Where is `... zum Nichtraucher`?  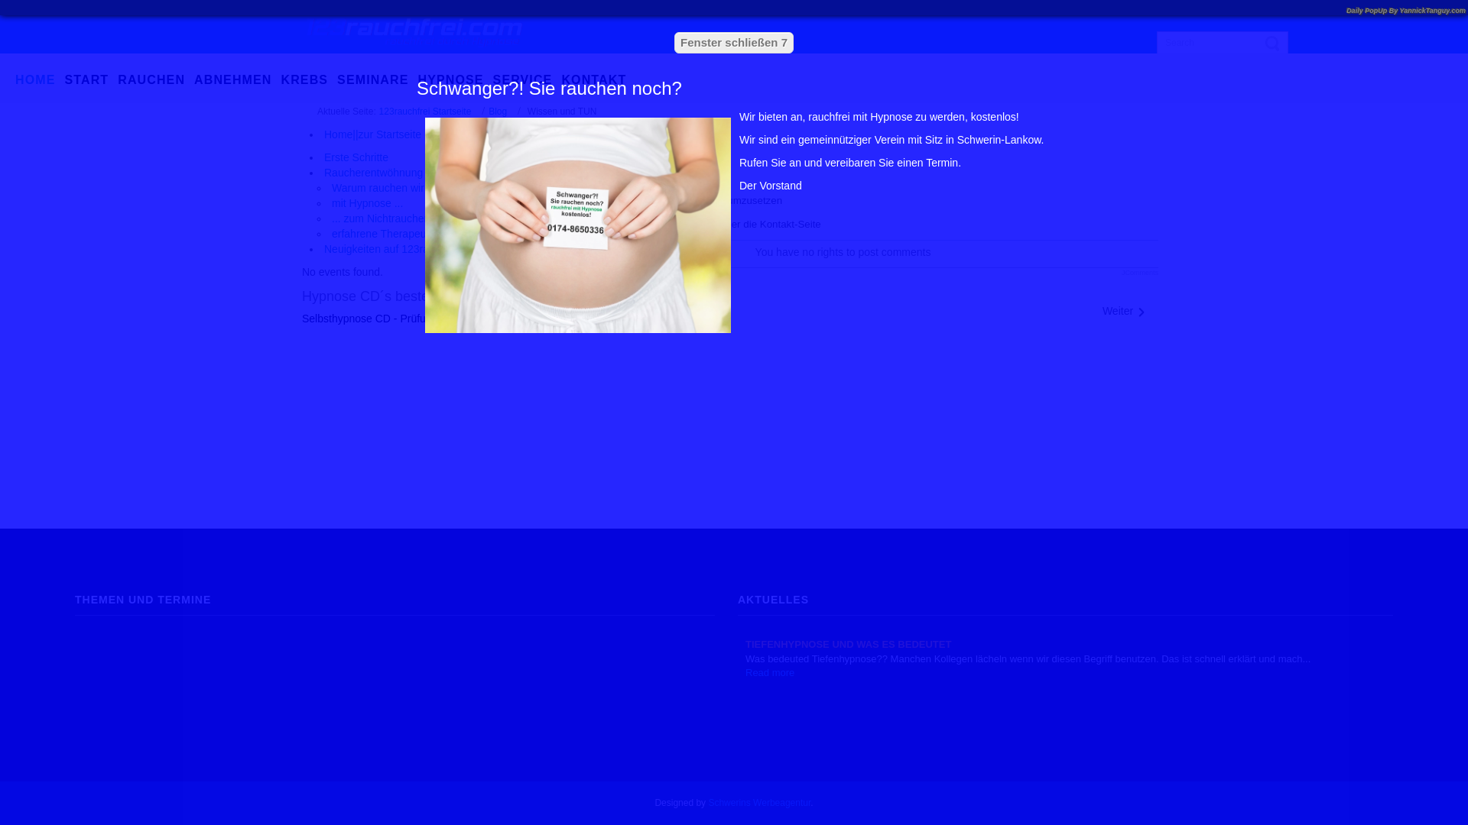 ... zum Nichtraucher is located at coordinates (379, 218).